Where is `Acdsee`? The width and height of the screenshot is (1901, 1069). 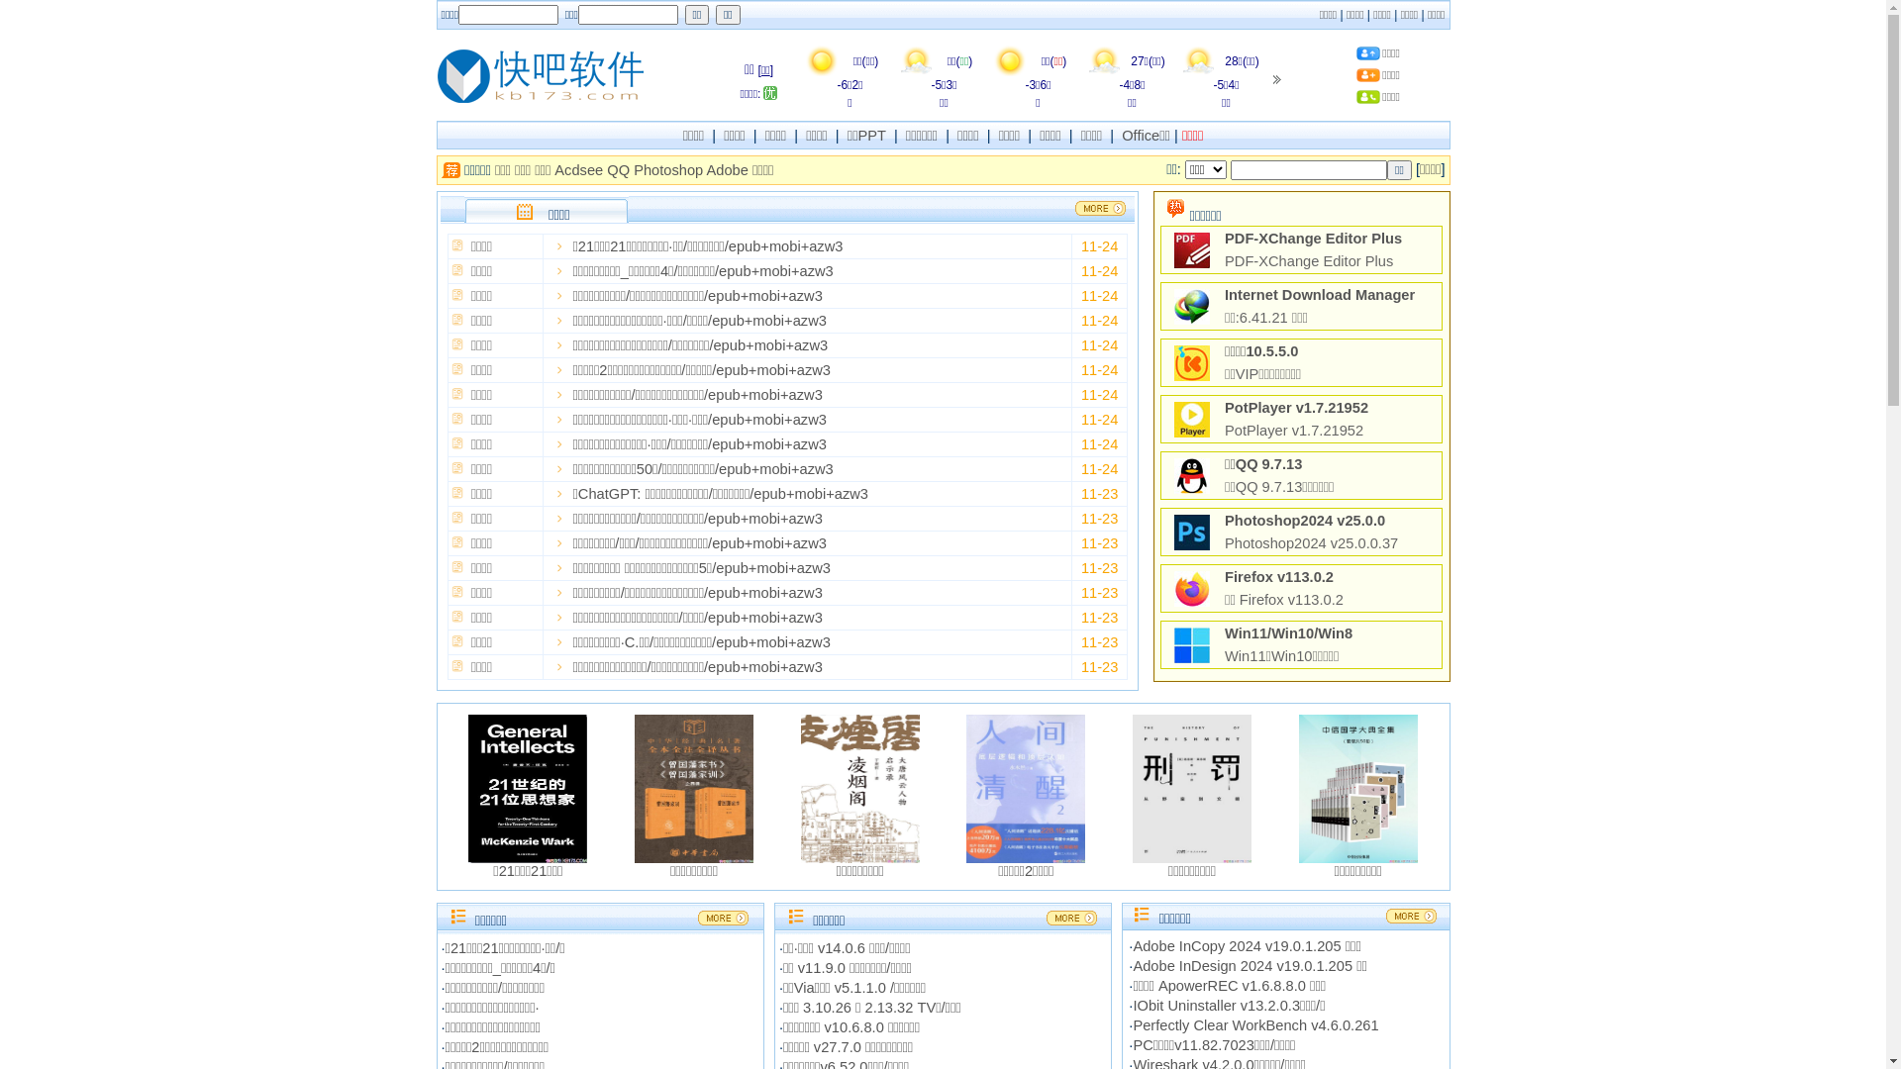 Acdsee is located at coordinates (578, 170).